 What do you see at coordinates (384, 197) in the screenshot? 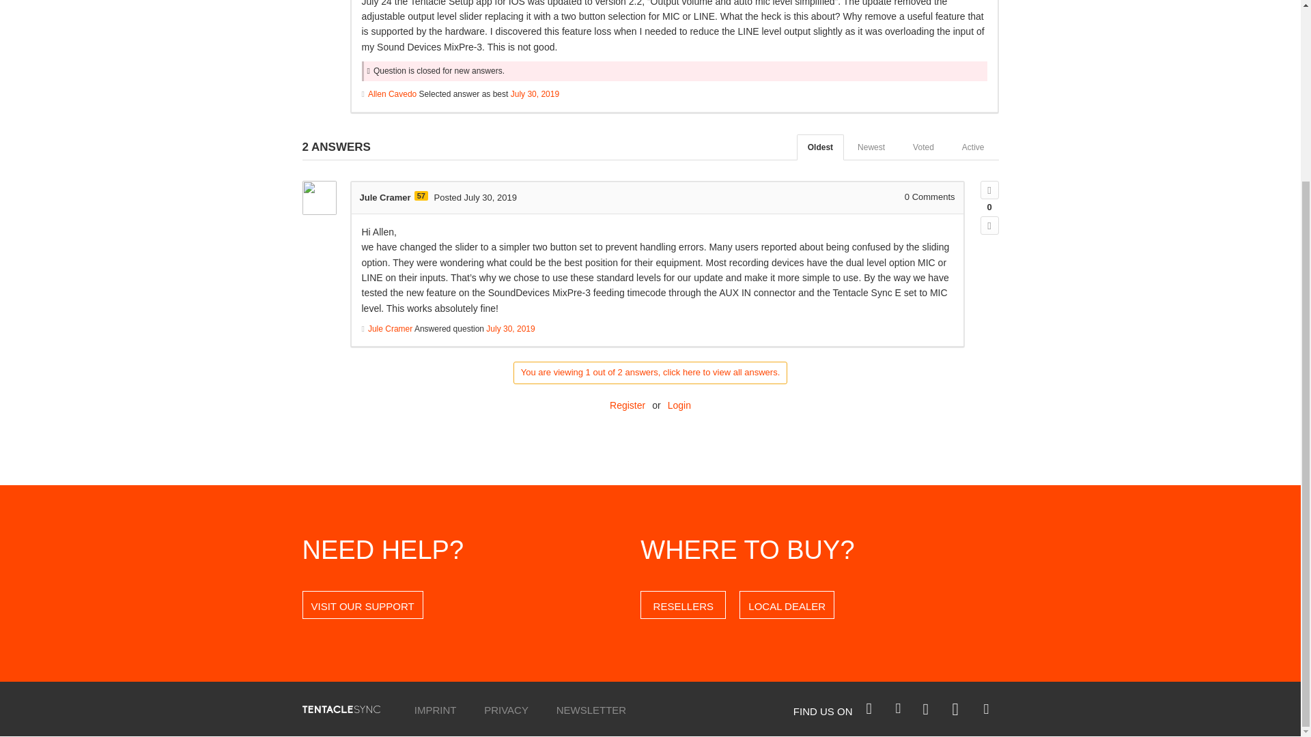
I see `Jule Cramer` at bounding box center [384, 197].